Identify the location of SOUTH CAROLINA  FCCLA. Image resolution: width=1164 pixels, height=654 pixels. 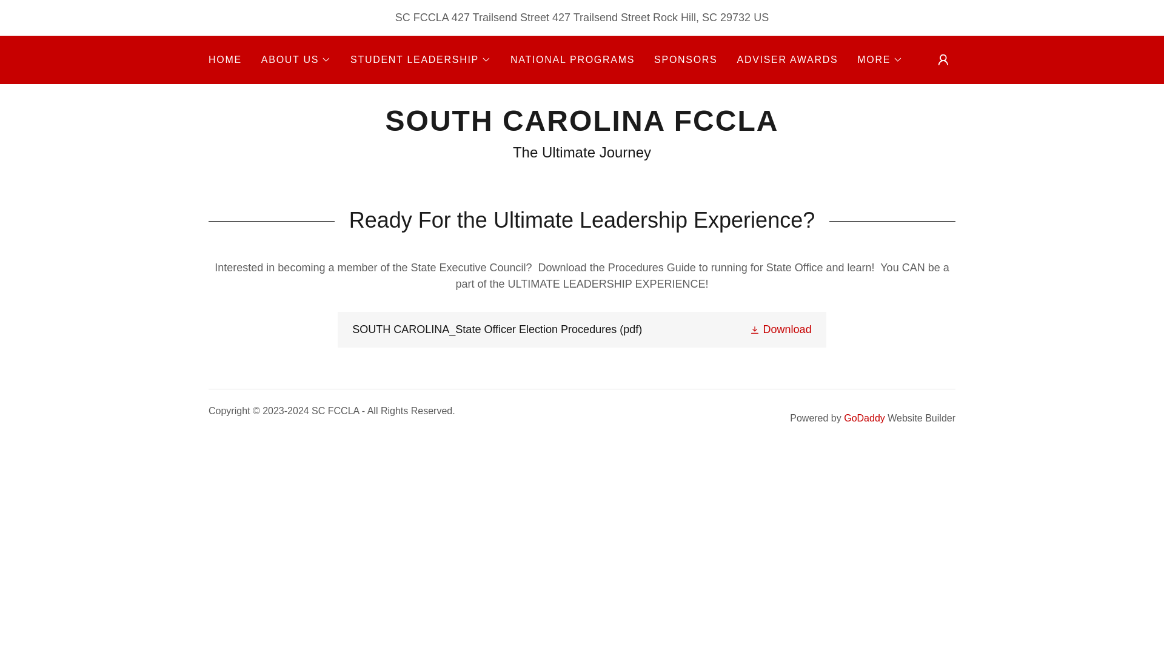
(581, 127).